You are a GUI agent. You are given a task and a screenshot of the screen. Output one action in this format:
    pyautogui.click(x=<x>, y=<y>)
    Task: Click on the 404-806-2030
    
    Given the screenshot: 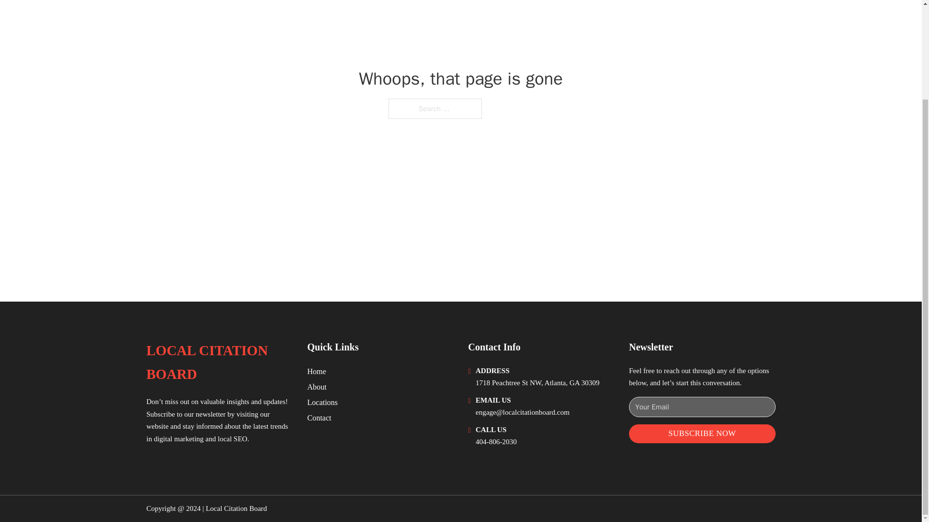 What is the action you would take?
    pyautogui.click(x=496, y=442)
    